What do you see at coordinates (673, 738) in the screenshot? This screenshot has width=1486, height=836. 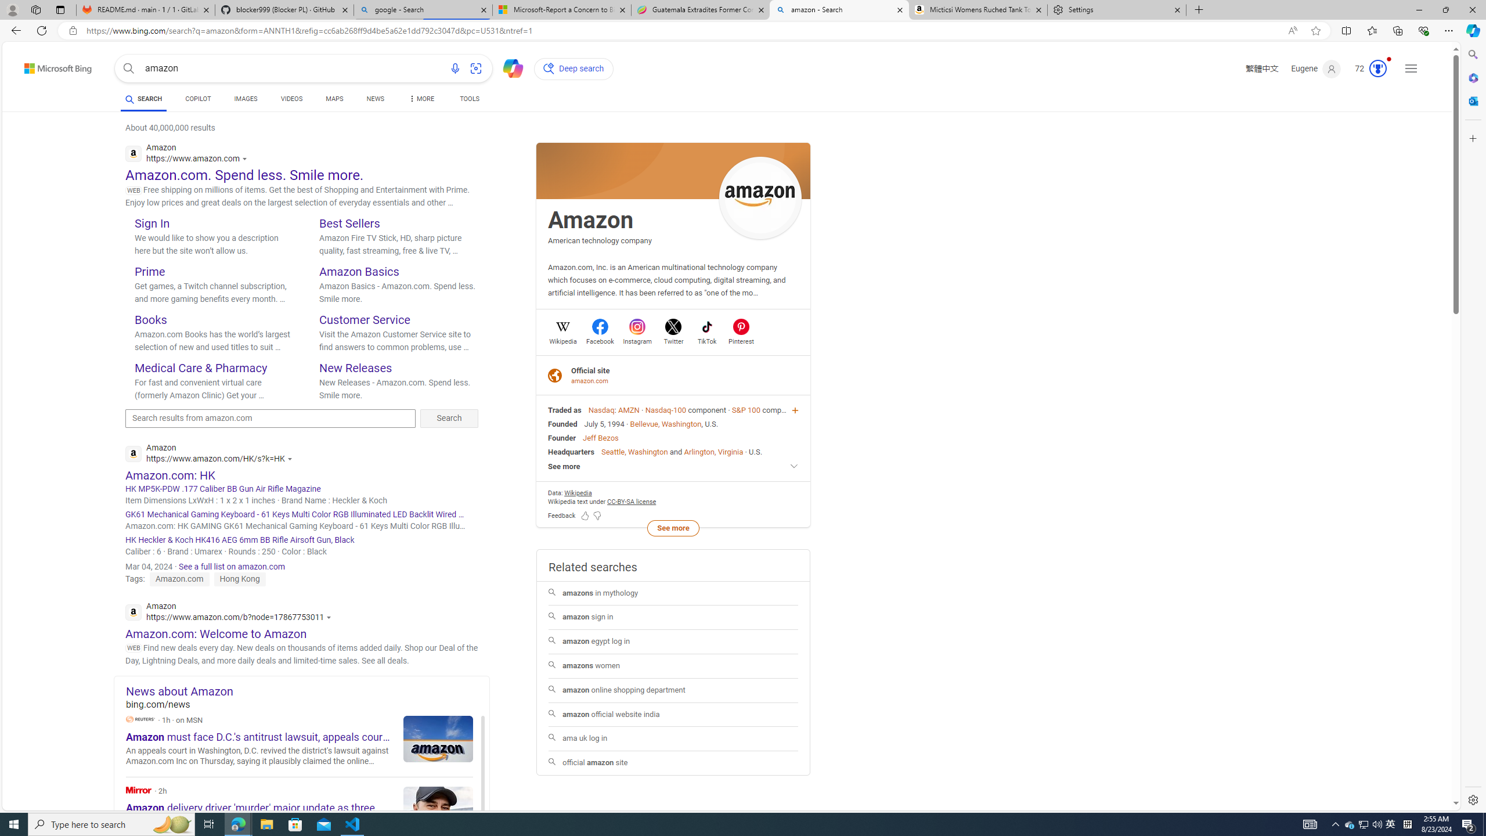 I see `ama uk log in` at bounding box center [673, 738].